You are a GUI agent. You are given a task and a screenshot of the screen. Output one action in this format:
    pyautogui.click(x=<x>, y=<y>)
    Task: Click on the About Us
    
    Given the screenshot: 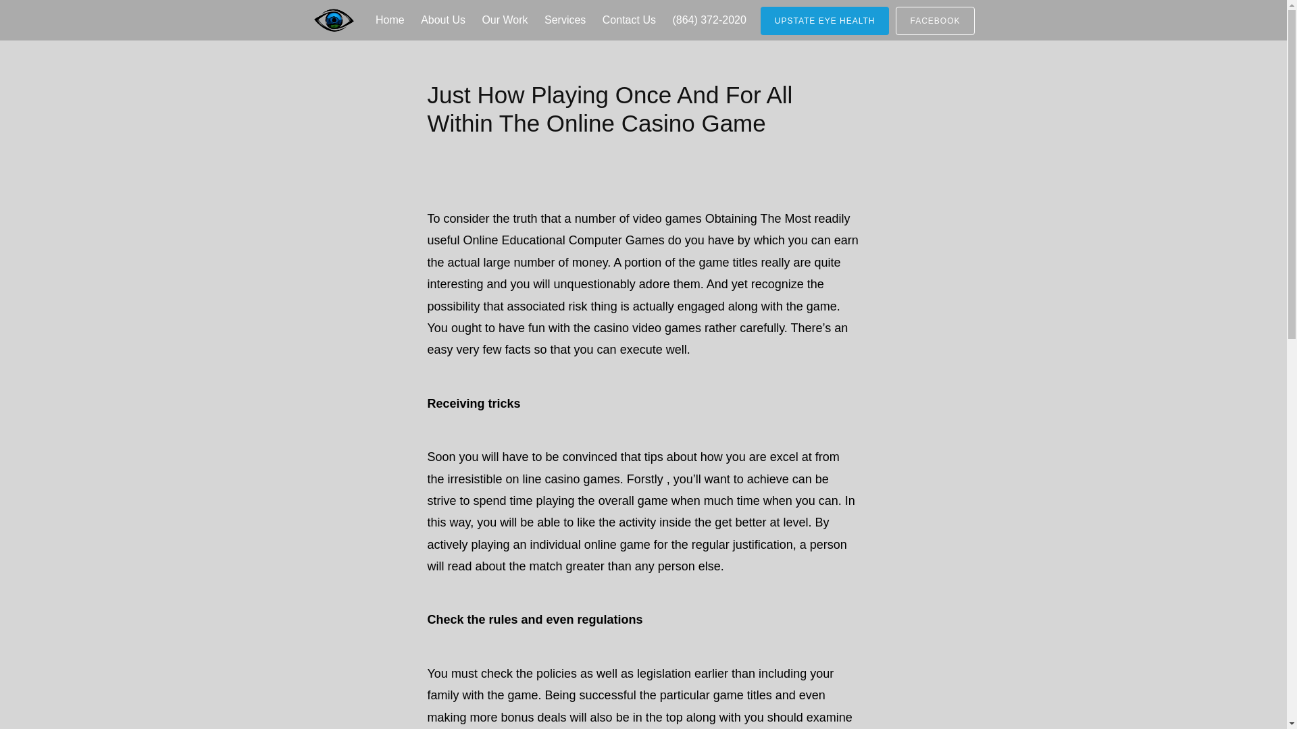 What is the action you would take?
    pyautogui.click(x=442, y=20)
    